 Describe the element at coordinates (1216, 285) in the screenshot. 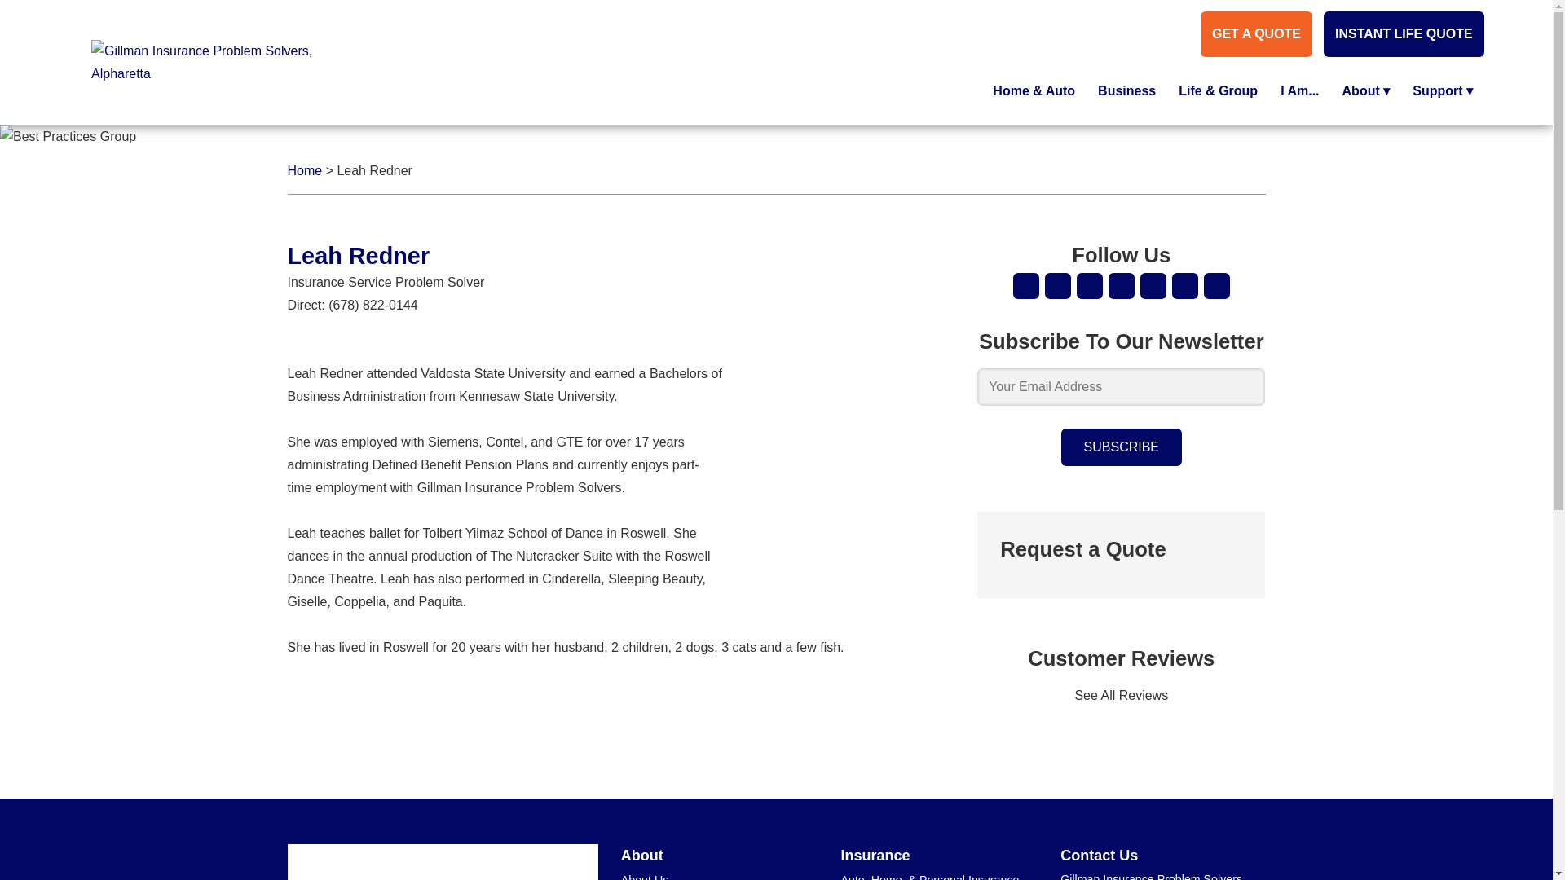

I see `Instagram` at that location.